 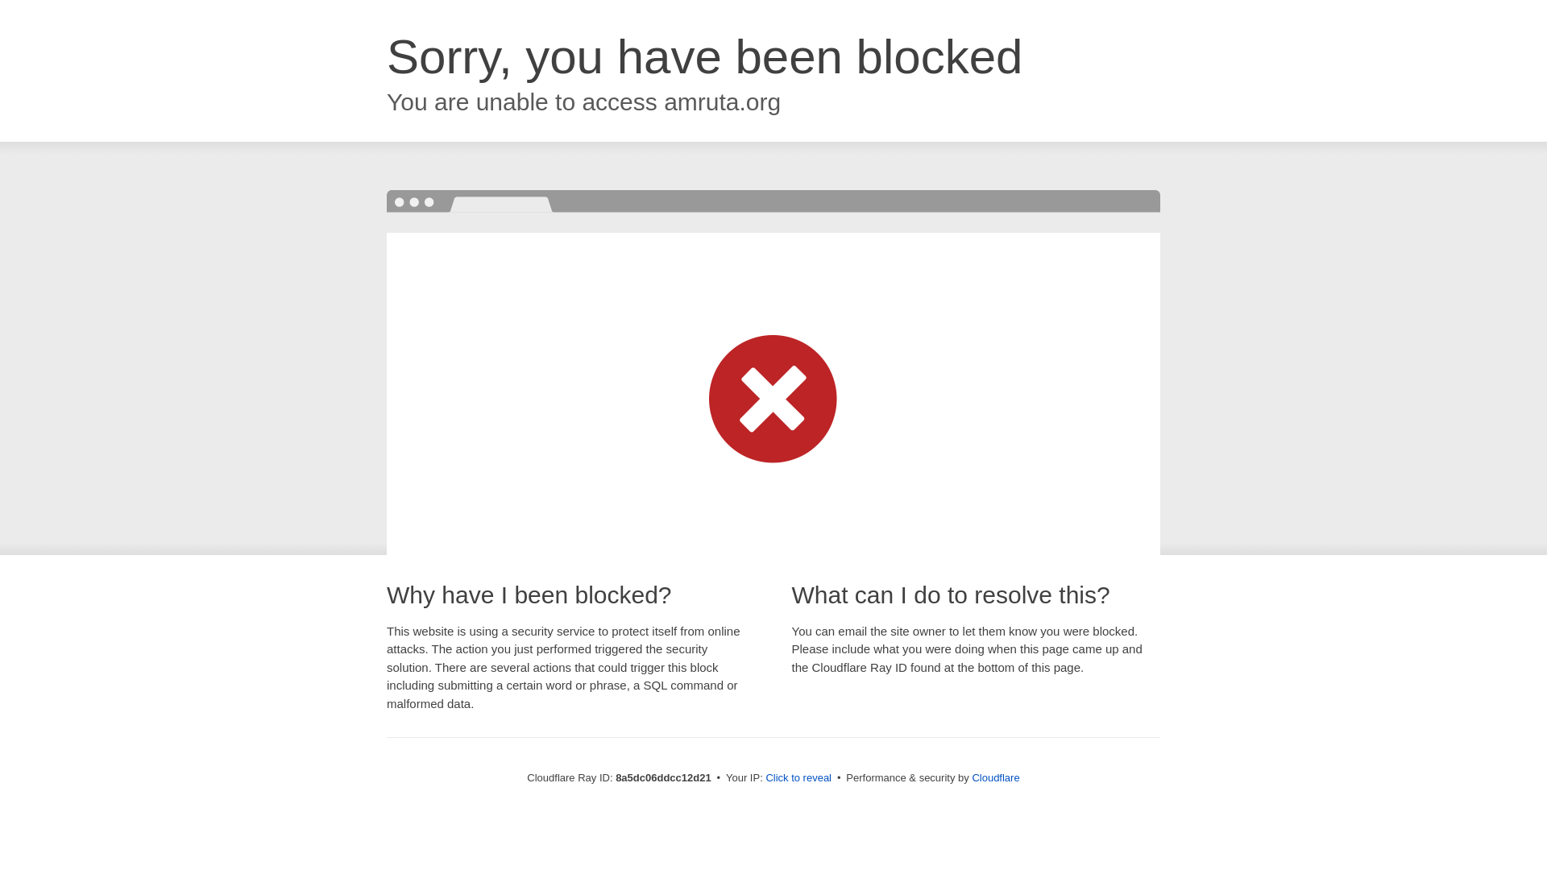 I want to click on Click to reveal, so click(x=798, y=778).